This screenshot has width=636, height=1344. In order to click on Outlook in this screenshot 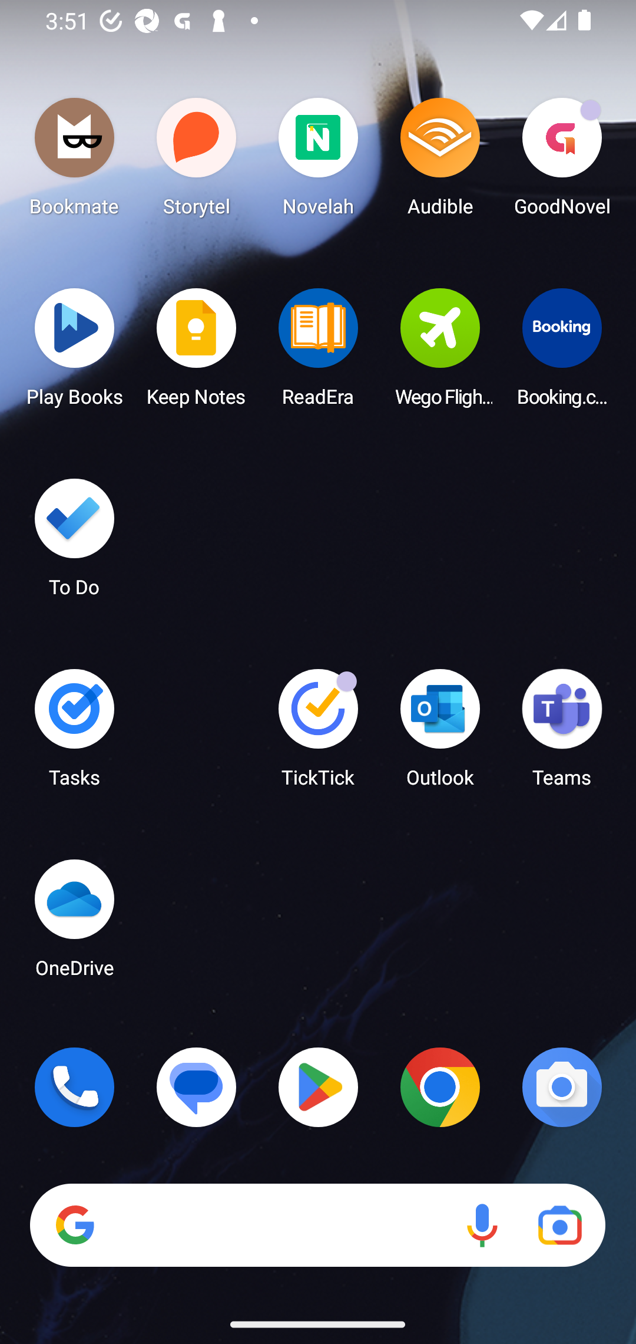, I will do `click(440, 733)`.